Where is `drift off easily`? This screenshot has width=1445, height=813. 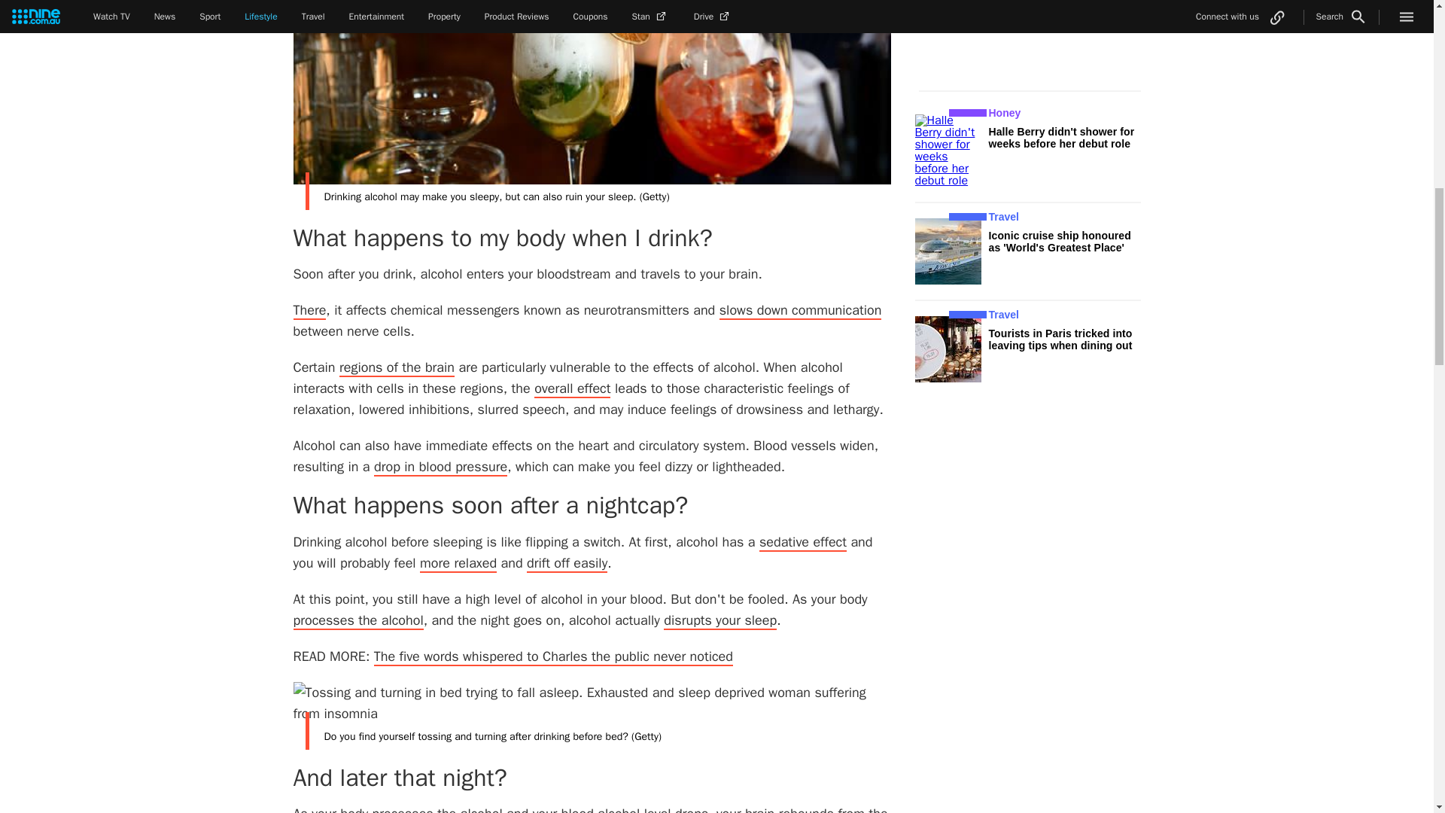 drift off easily is located at coordinates (567, 563).